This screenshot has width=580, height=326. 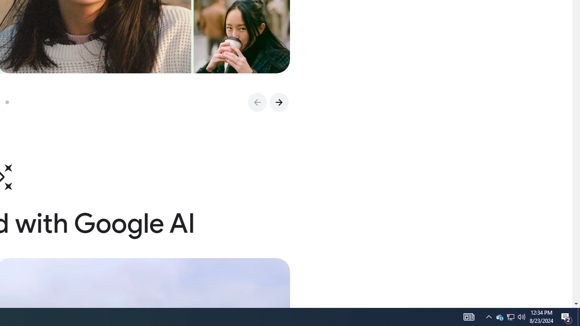 What do you see at coordinates (279, 102) in the screenshot?
I see `Go to Next Slide` at bounding box center [279, 102].